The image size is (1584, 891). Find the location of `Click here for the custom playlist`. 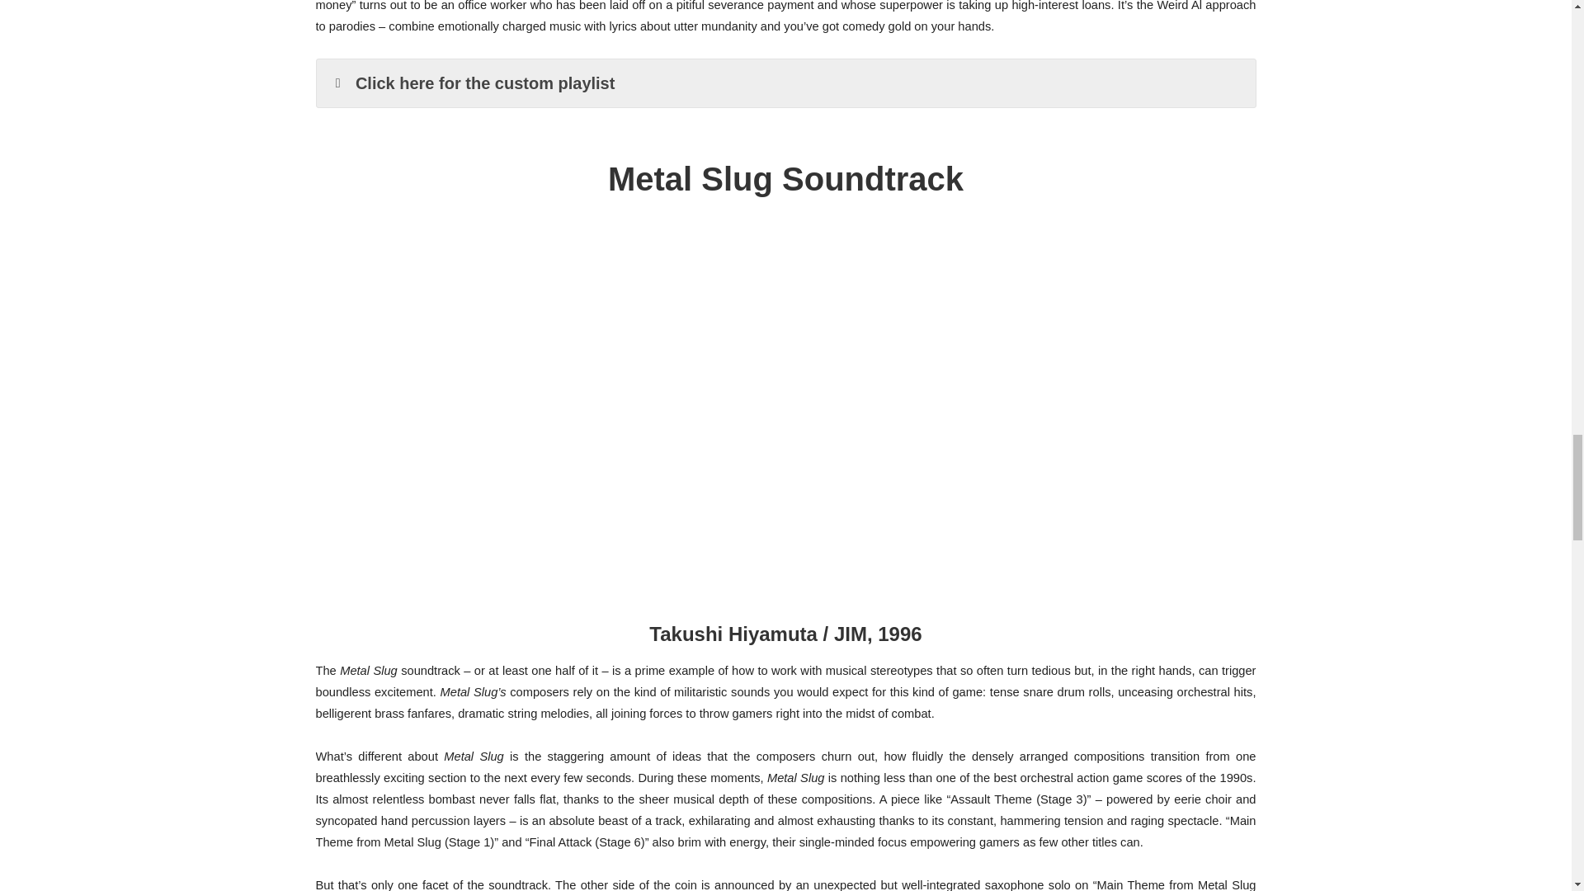

Click here for the custom playlist is located at coordinates (786, 82).